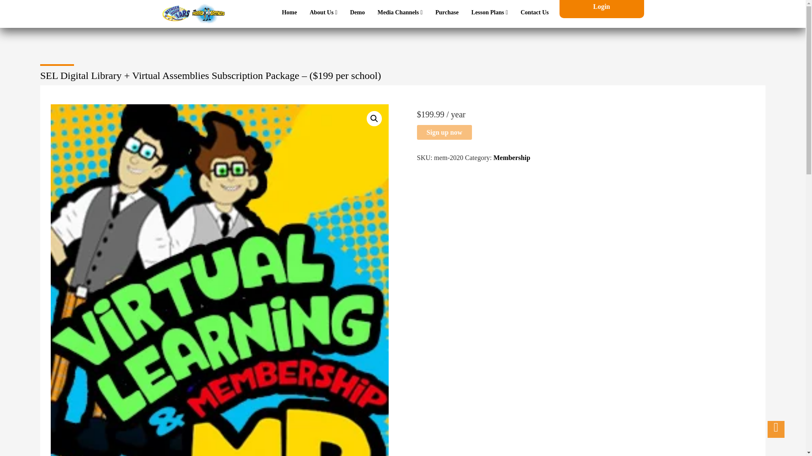 The height and width of the screenshot is (456, 812). What do you see at coordinates (601, 6) in the screenshot?
I see `Login` at bounding box center [601, 6].